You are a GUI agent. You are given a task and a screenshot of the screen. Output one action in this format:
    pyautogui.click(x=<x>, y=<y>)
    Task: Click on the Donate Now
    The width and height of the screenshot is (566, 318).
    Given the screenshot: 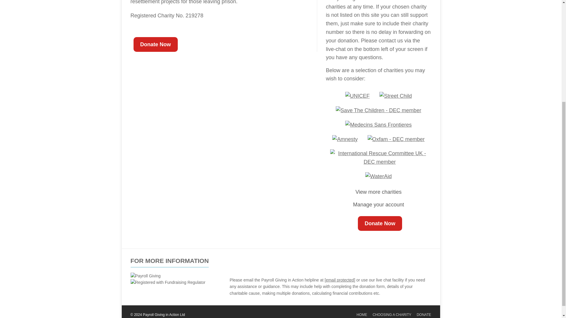 What is the action you would take?
    pyautogui.click(x=380, y=223)
    